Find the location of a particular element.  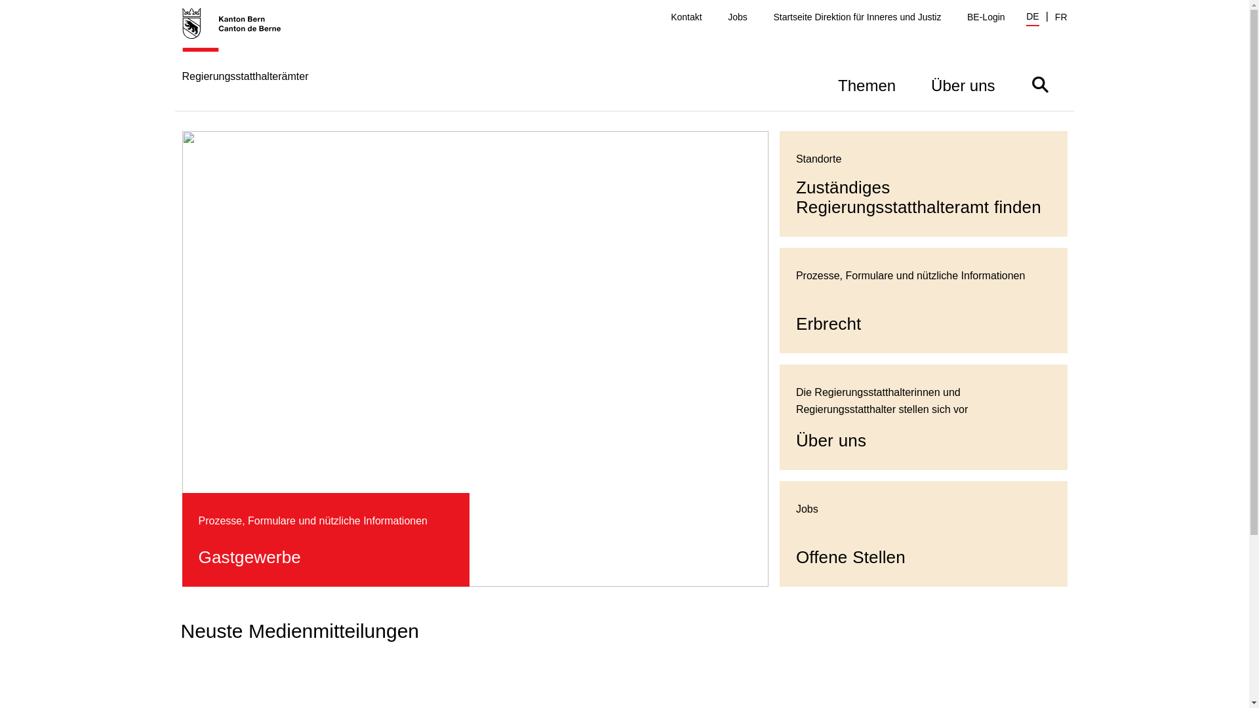

Jobs is located at coordinates (738, 17).